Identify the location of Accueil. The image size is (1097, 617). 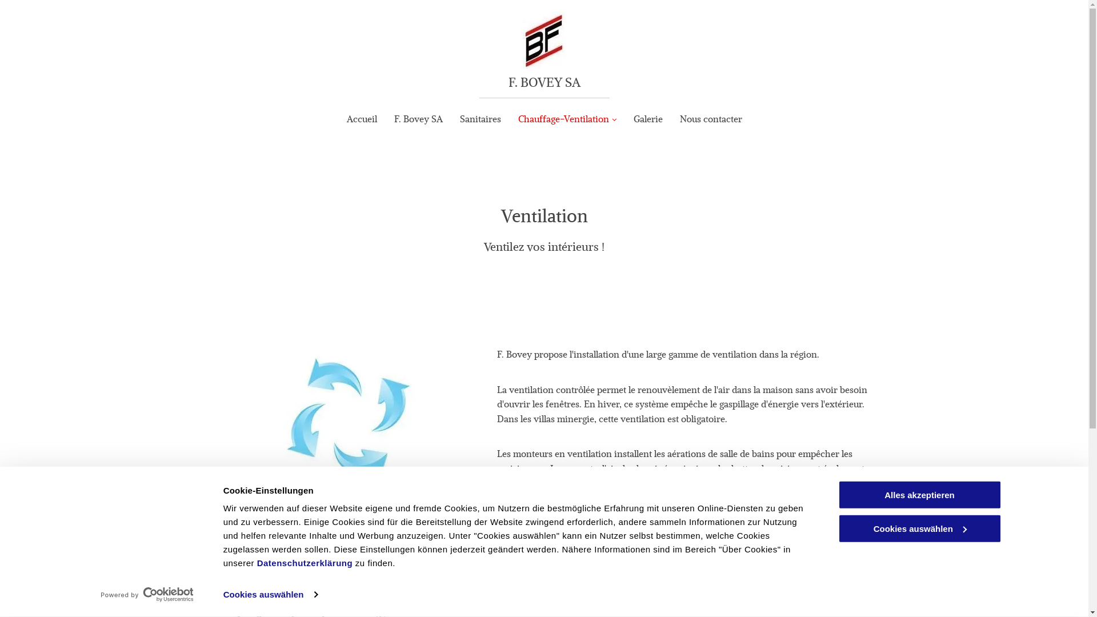
(361, 119).